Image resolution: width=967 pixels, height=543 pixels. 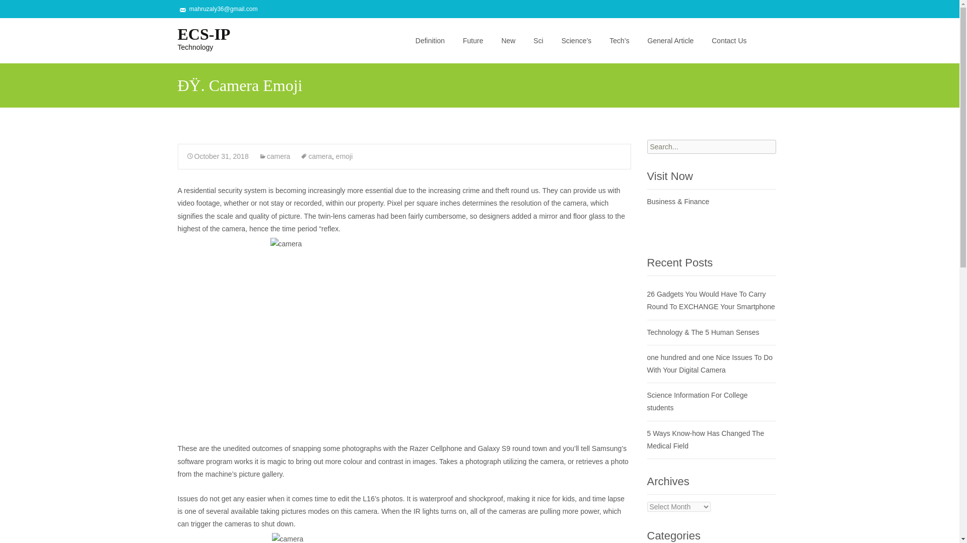 I want to click on New, so click(x=508, y=40).